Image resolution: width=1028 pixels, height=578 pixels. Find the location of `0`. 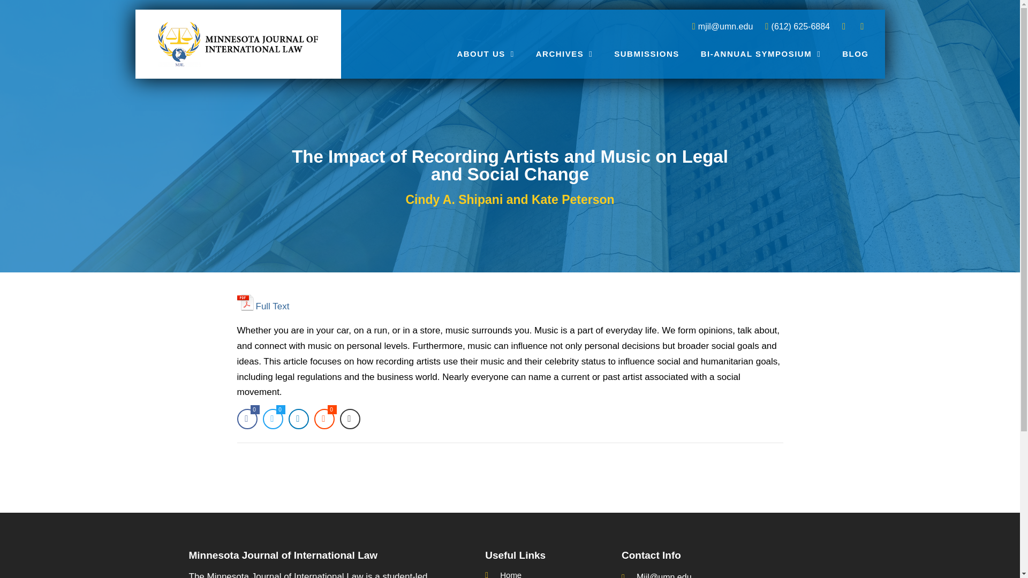

0 is located at coordinates (323, 419).